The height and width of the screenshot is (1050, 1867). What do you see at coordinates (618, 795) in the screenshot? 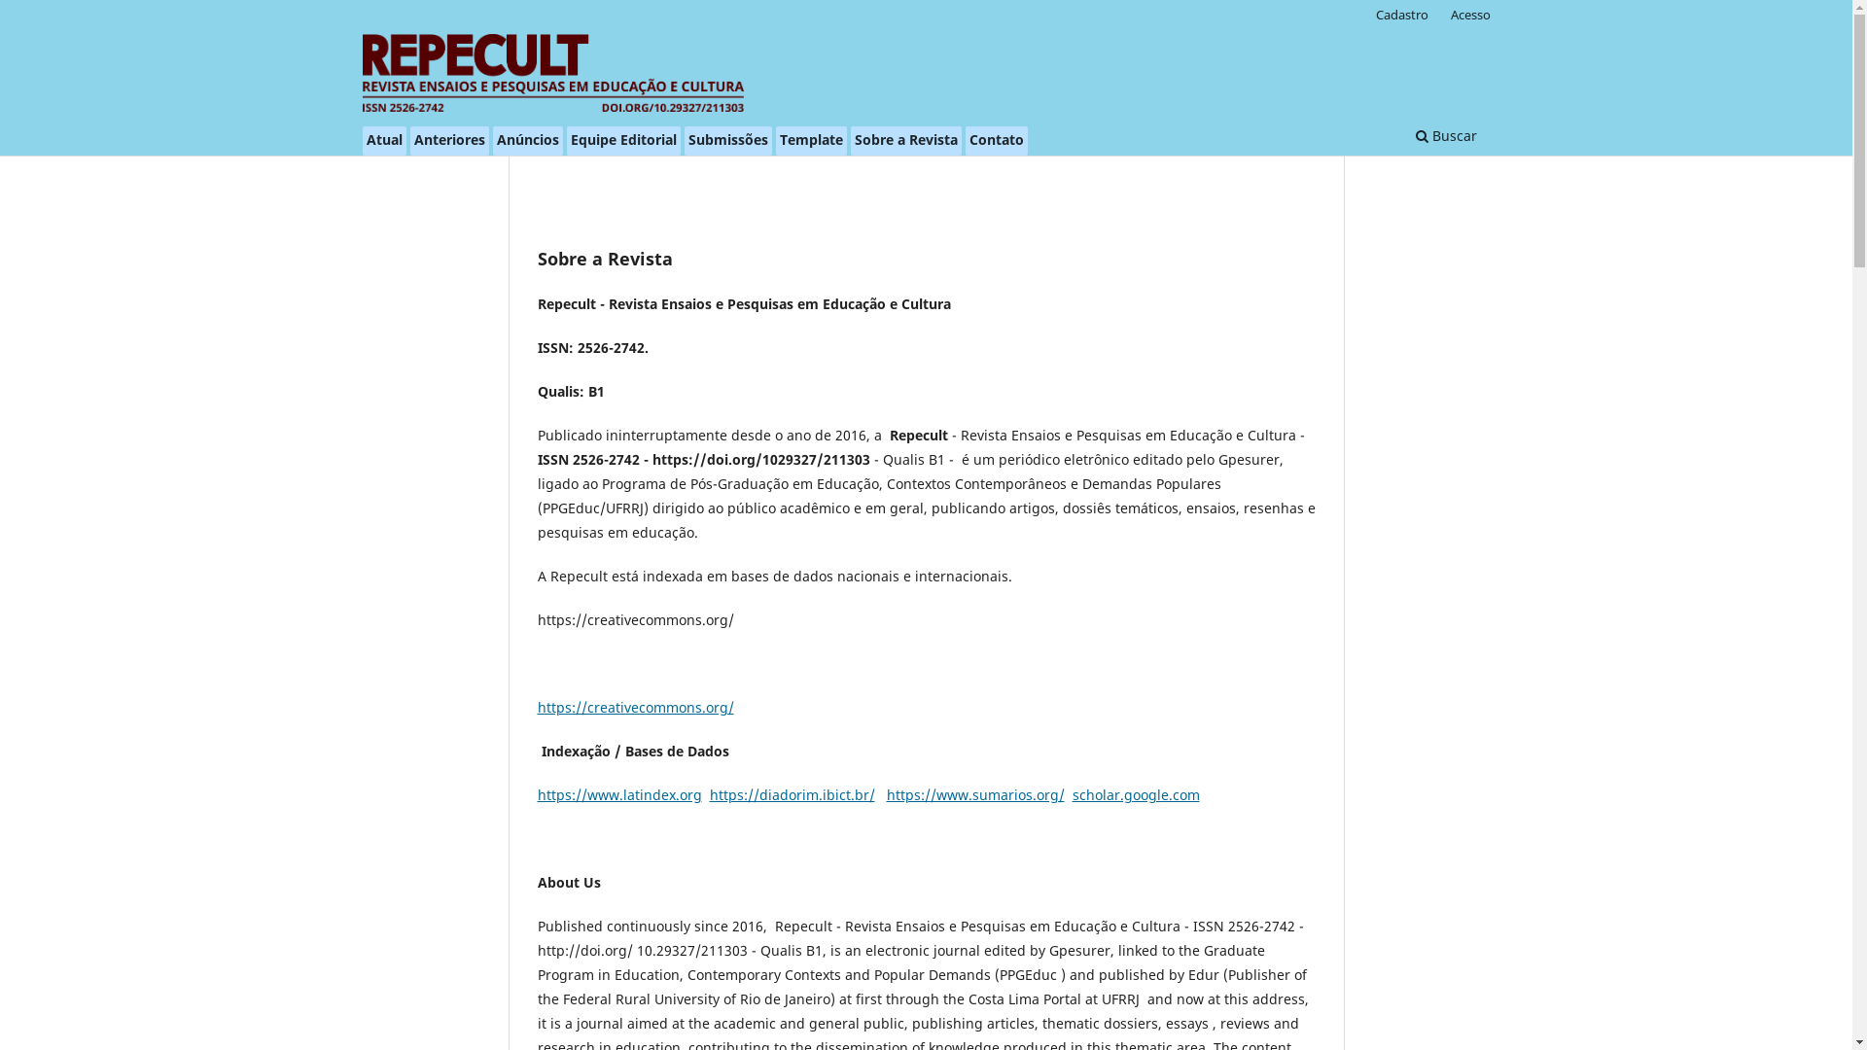
I see `https://www.latindex.org` at bounding box center [618, 795].